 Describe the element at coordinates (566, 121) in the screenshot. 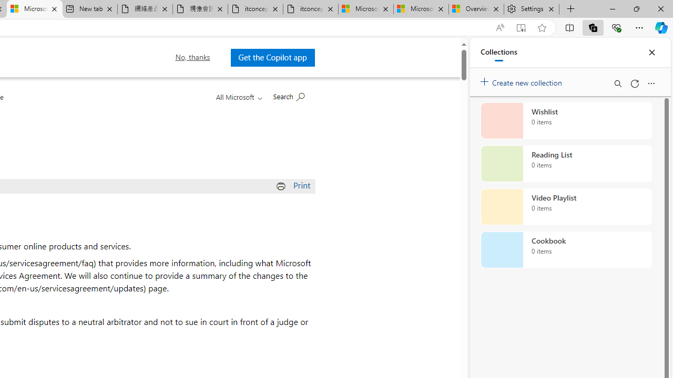

I see `Wishlist collection, 0 items` at that location.